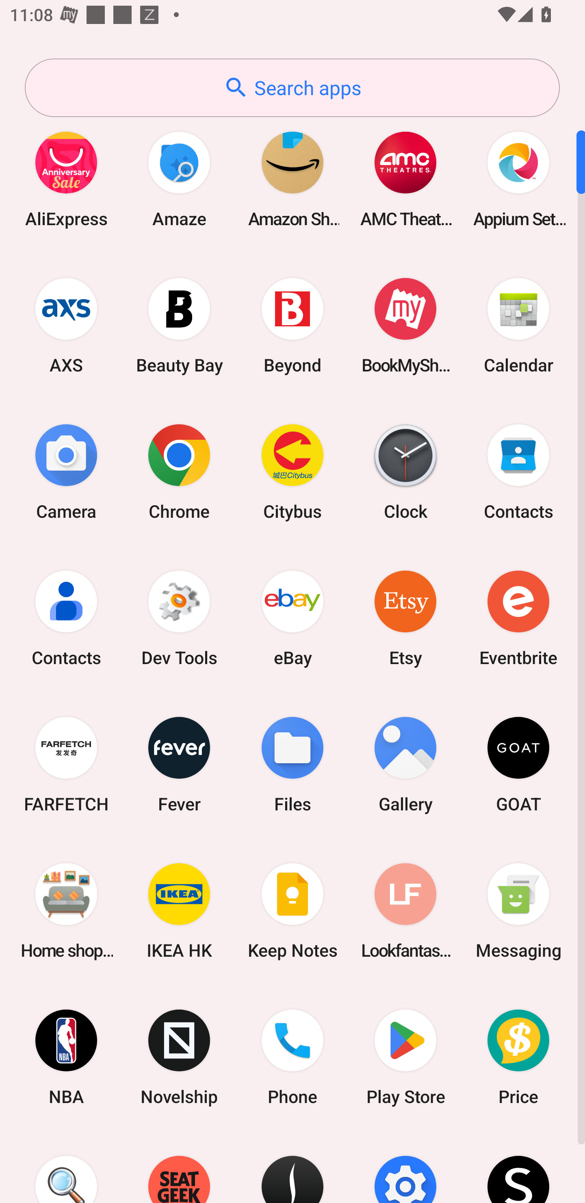 Image resolution: width=585 pixels, height=1203 pixels. Describe the element at coordinates (405, 1058) in the screenshot. I see `Play Store` at that location.